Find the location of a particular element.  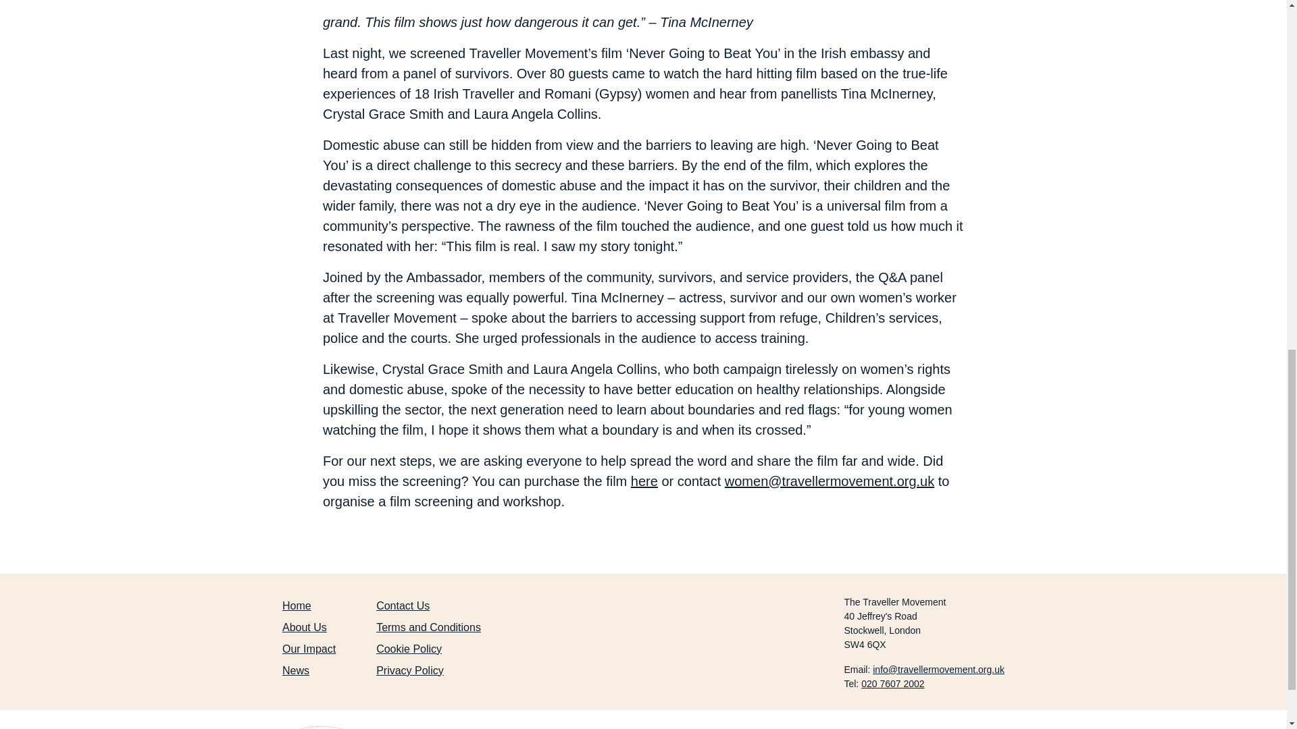

Contact Us is located at coordinates (403, 605).